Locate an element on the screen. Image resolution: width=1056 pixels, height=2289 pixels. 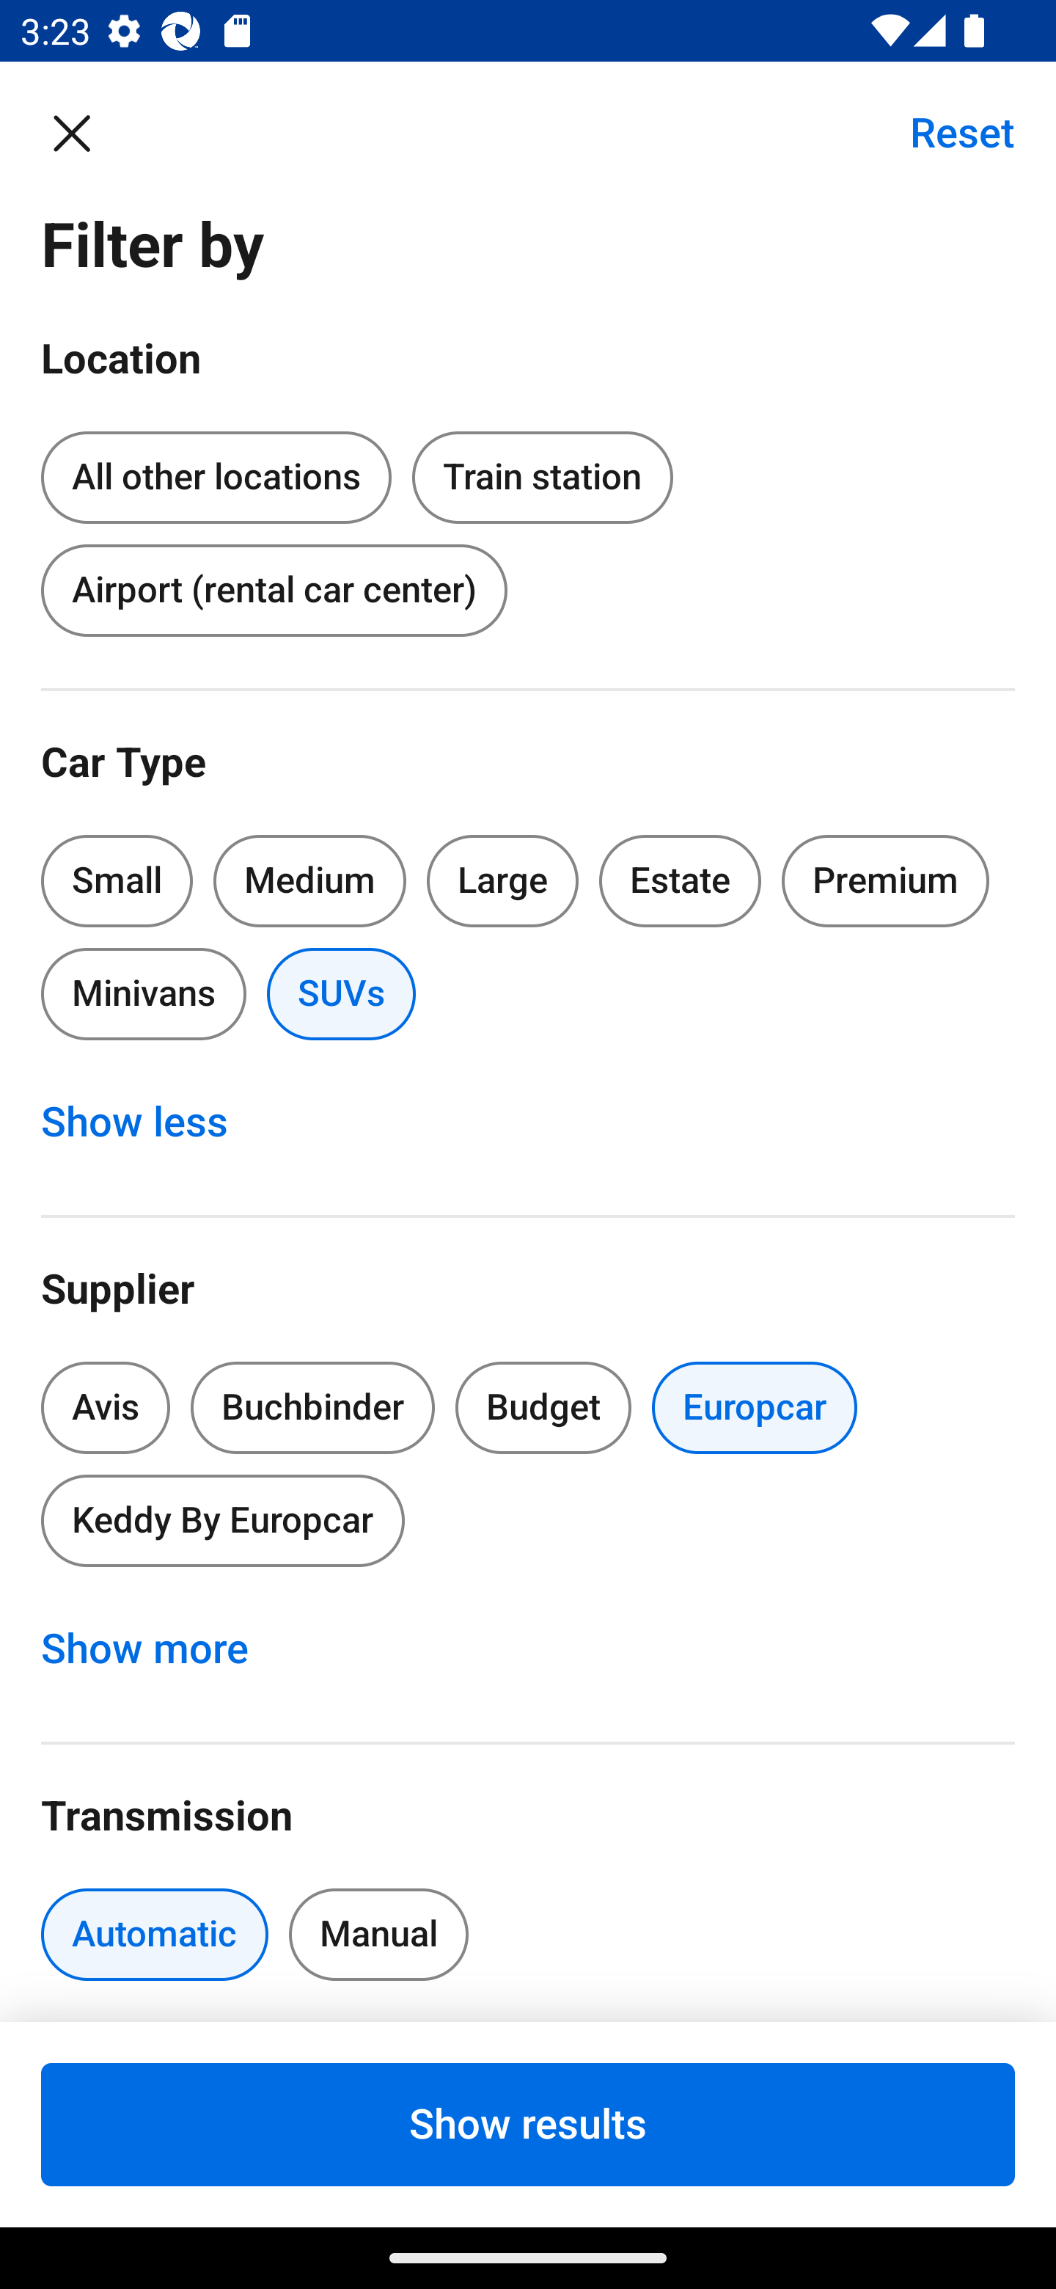
Avis is located at coordinates (106, 1407).